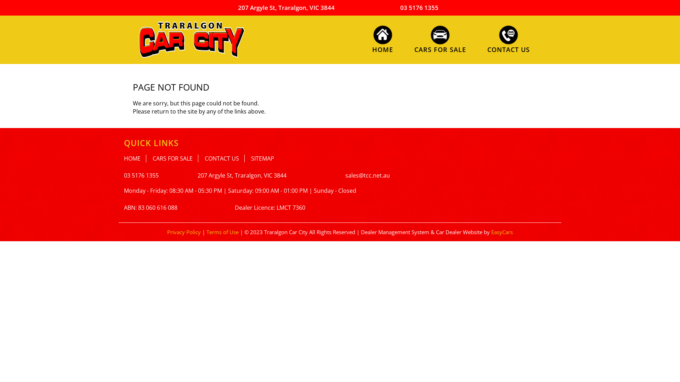  I want to click on 03 5176 1355, so click(141, 175).